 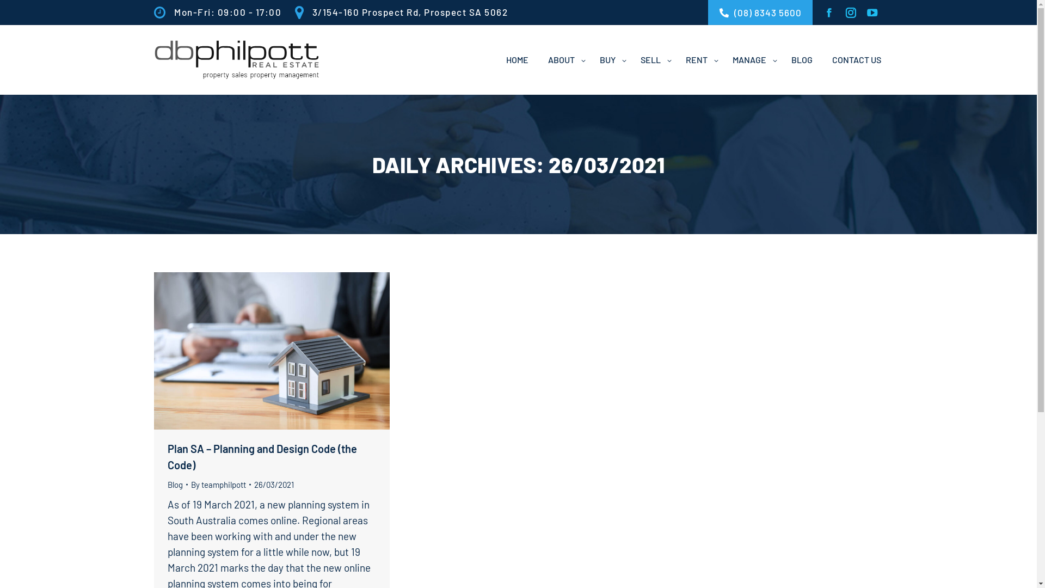 I want to click on YouTube page opens in new window, so click(x=872, y=13).